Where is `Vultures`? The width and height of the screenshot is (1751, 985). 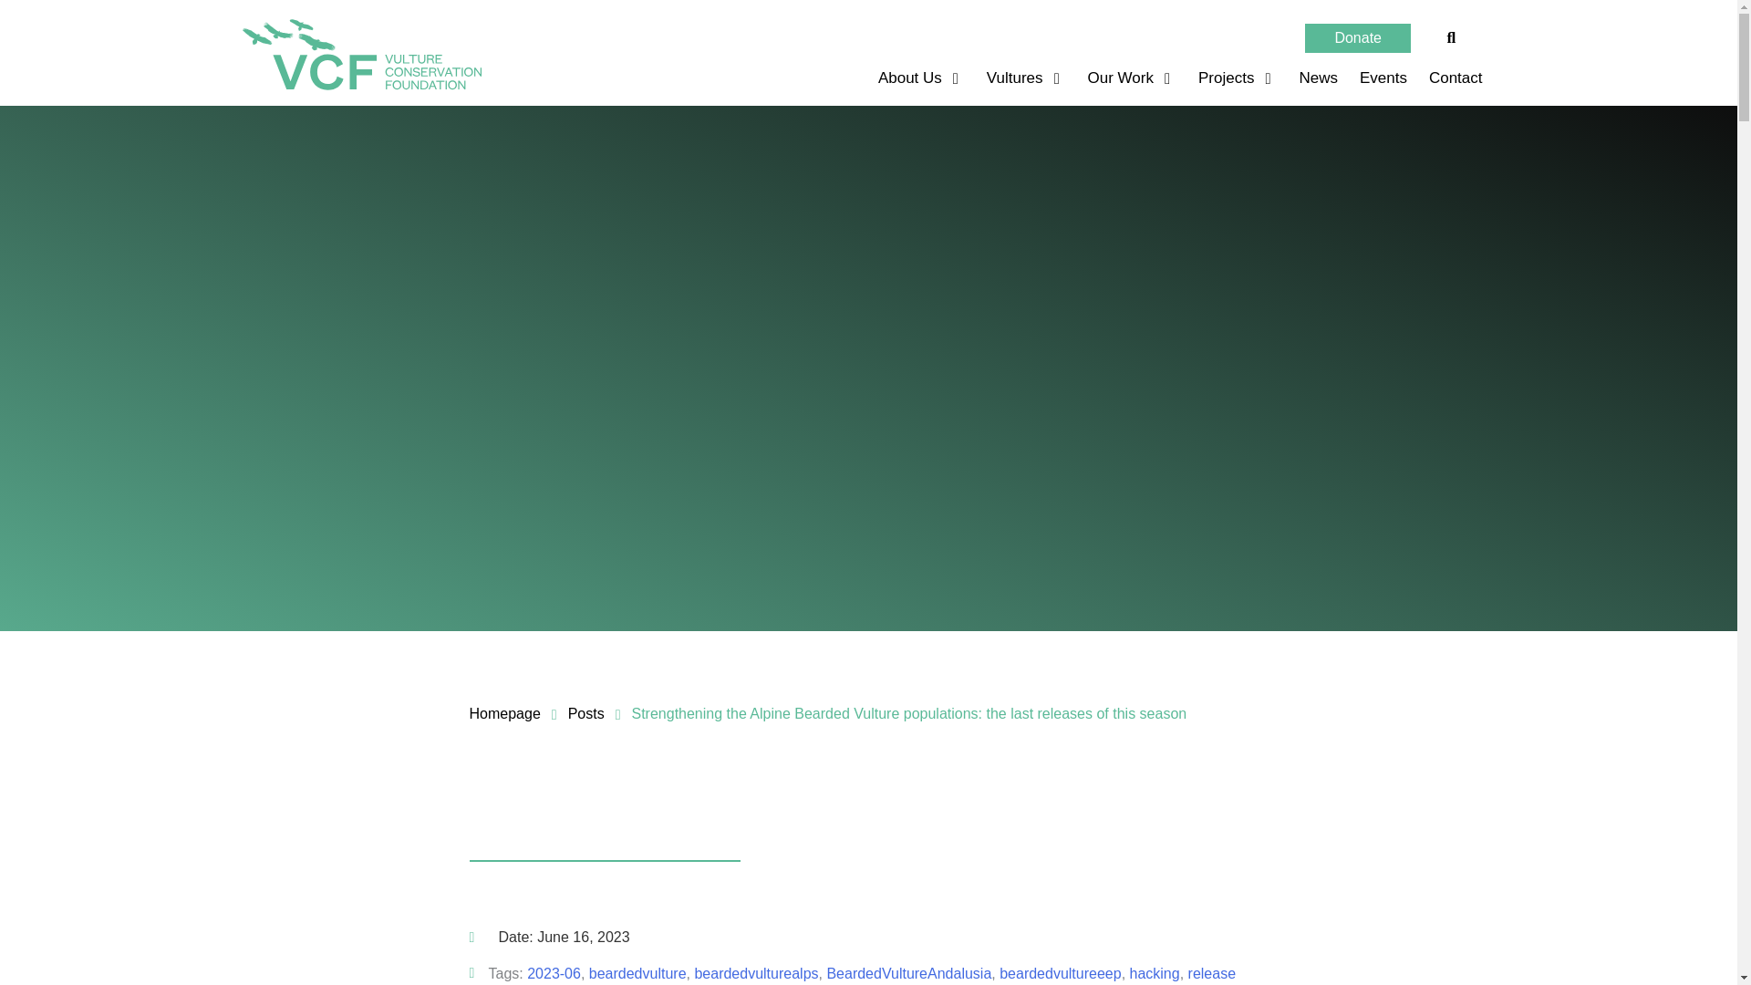 Vultures is located at coordinates (1017, 78).